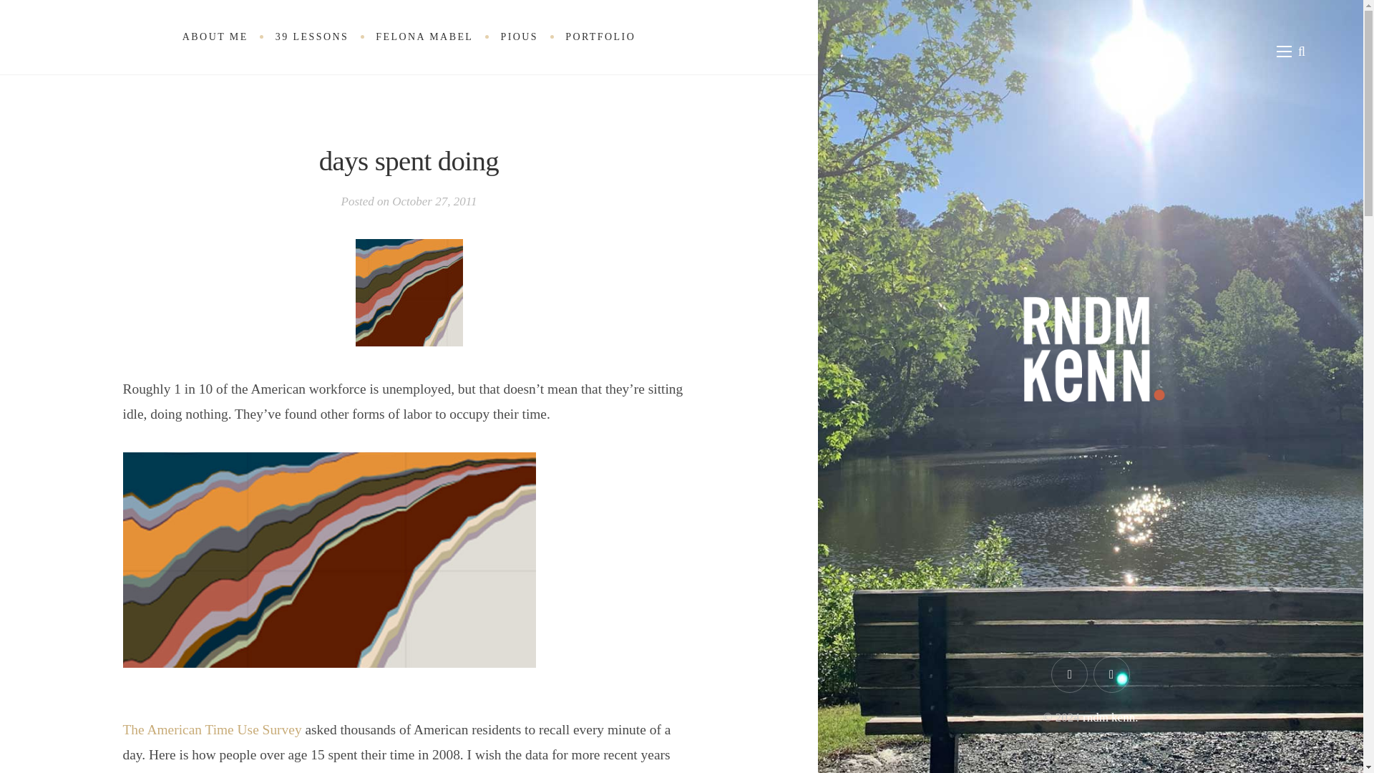 This screenshot has width=1374, height=773. What do you see at coordinates (519, 37) in the screenshot?
I see `PIOUS` at bounding box center [519, 37].